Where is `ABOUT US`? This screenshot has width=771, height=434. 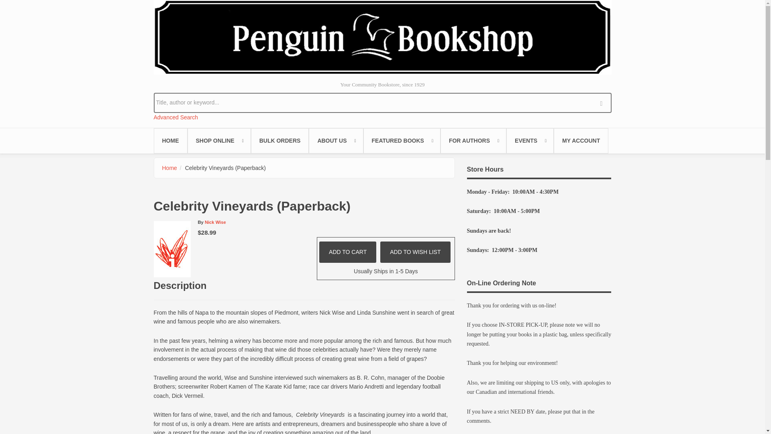
ABOUT US is located at coordinates (336, 141).